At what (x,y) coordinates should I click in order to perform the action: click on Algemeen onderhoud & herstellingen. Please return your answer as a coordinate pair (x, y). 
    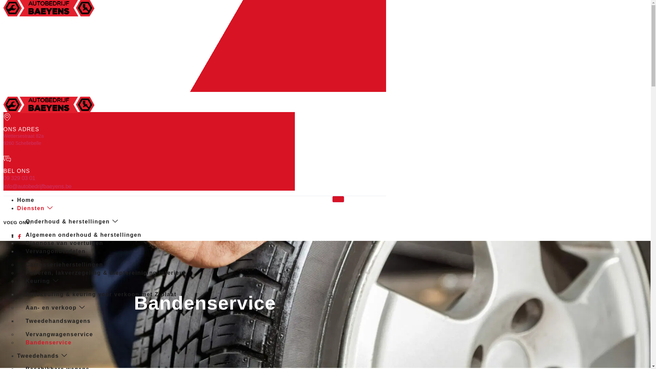
    Looking at the image, I should click on (83, 235).